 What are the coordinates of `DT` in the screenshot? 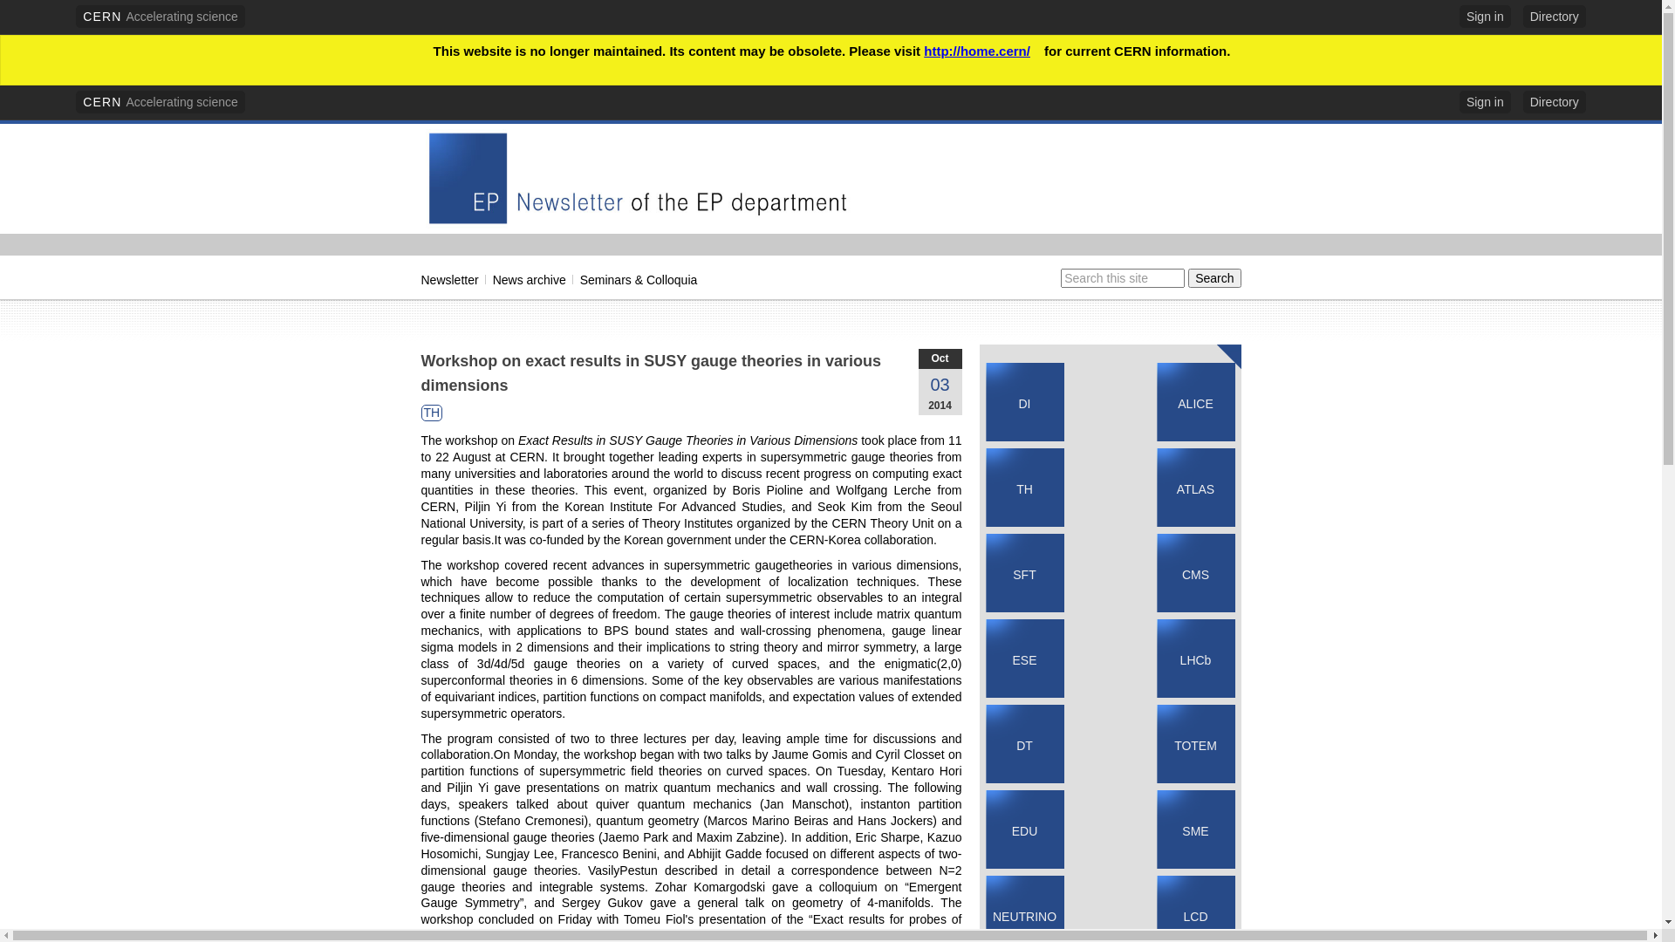 It's located at (1024, 746).